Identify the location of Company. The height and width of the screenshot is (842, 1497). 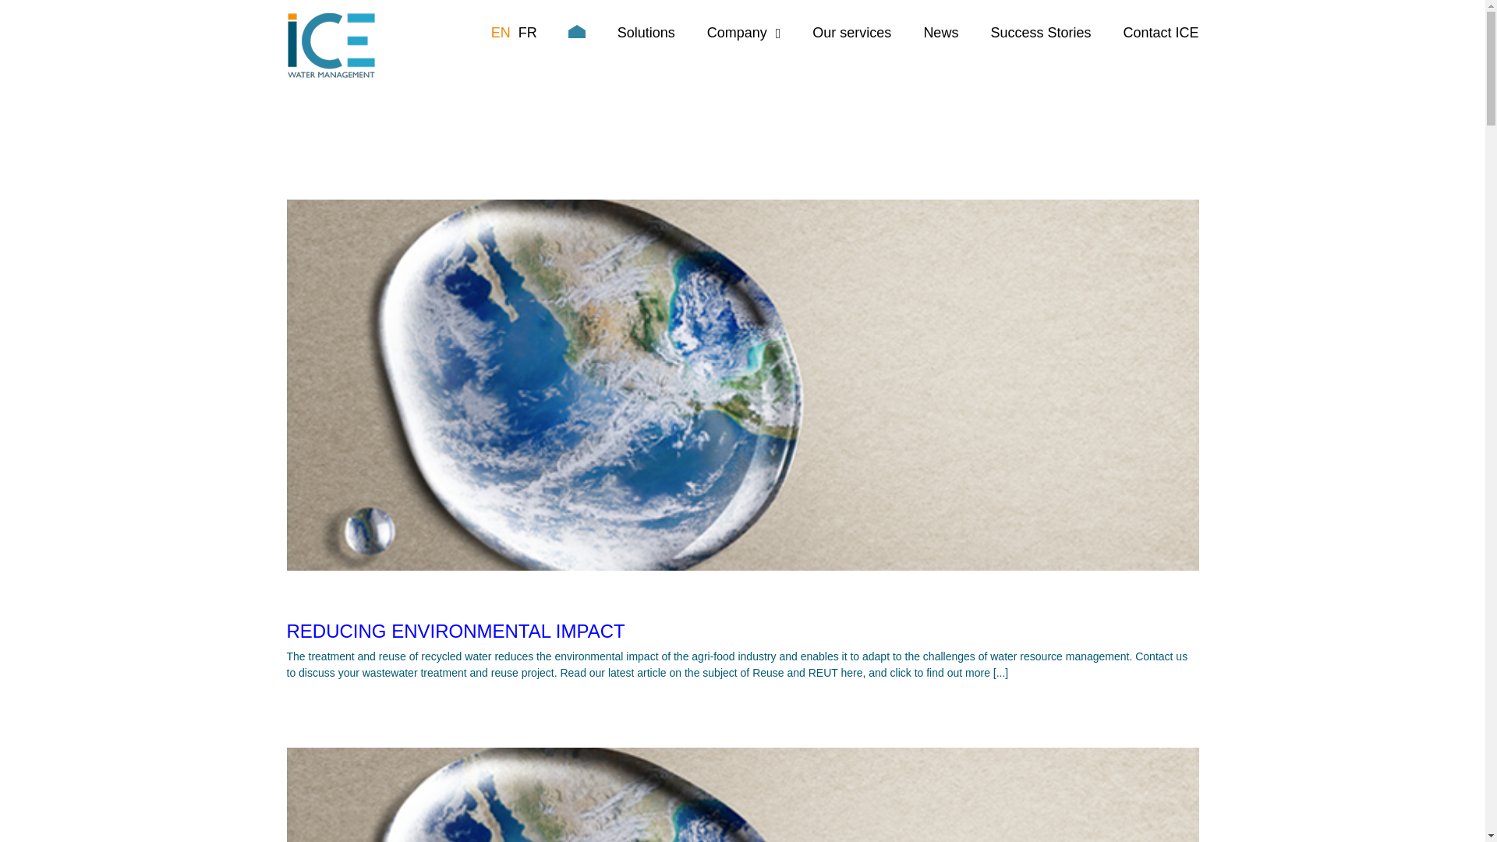
(744, 33).